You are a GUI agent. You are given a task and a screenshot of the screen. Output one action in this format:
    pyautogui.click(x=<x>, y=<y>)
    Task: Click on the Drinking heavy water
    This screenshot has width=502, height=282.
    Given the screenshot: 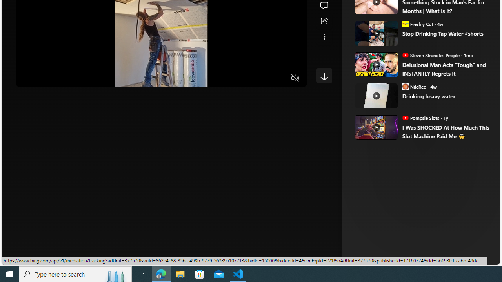 What is the action you would take?
    pyautogui.click(x=446, y=96)
    